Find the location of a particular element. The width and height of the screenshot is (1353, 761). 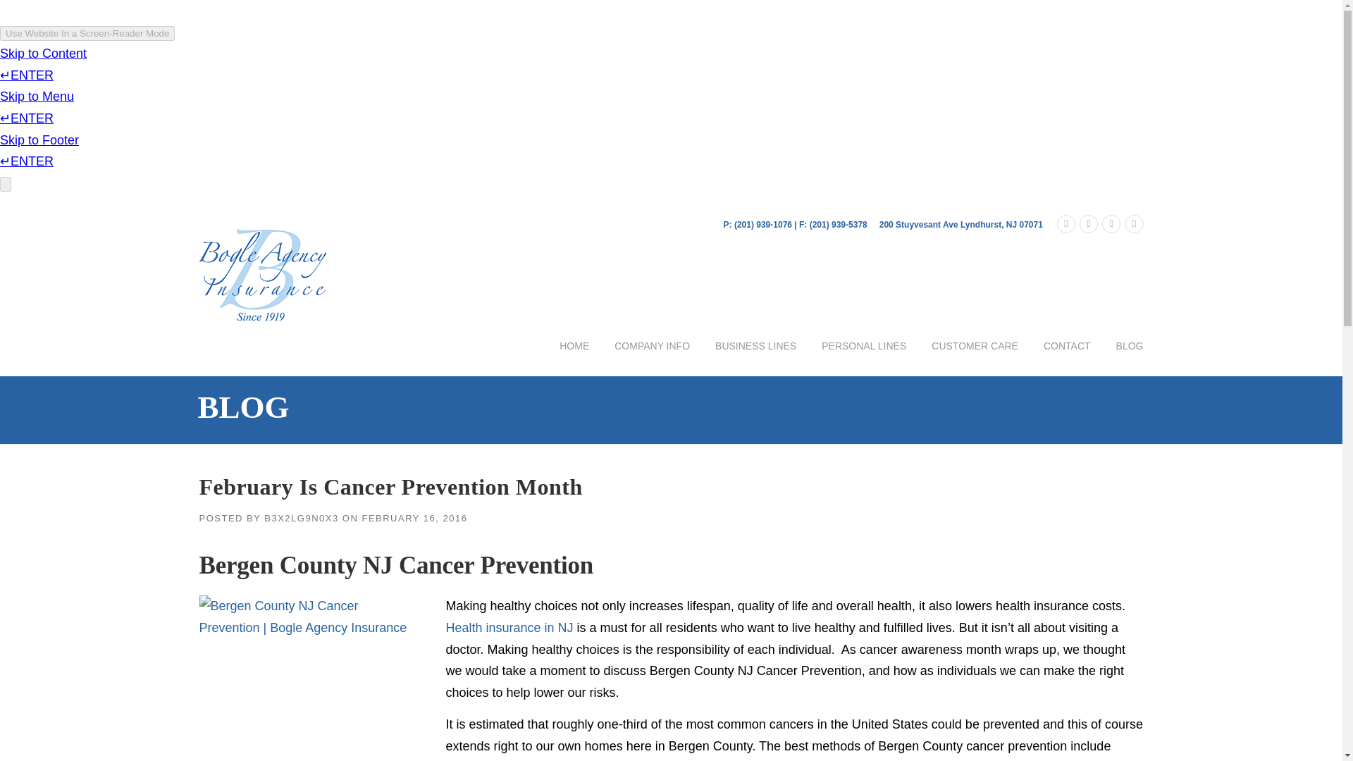

Facebook is located at coordinates (1088, 224).